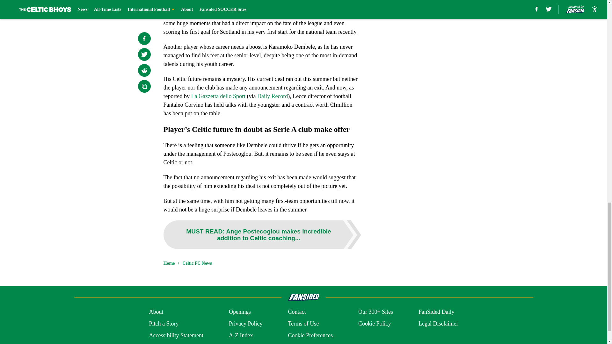  I want to click on Cookie Policy, so click(374, 324).